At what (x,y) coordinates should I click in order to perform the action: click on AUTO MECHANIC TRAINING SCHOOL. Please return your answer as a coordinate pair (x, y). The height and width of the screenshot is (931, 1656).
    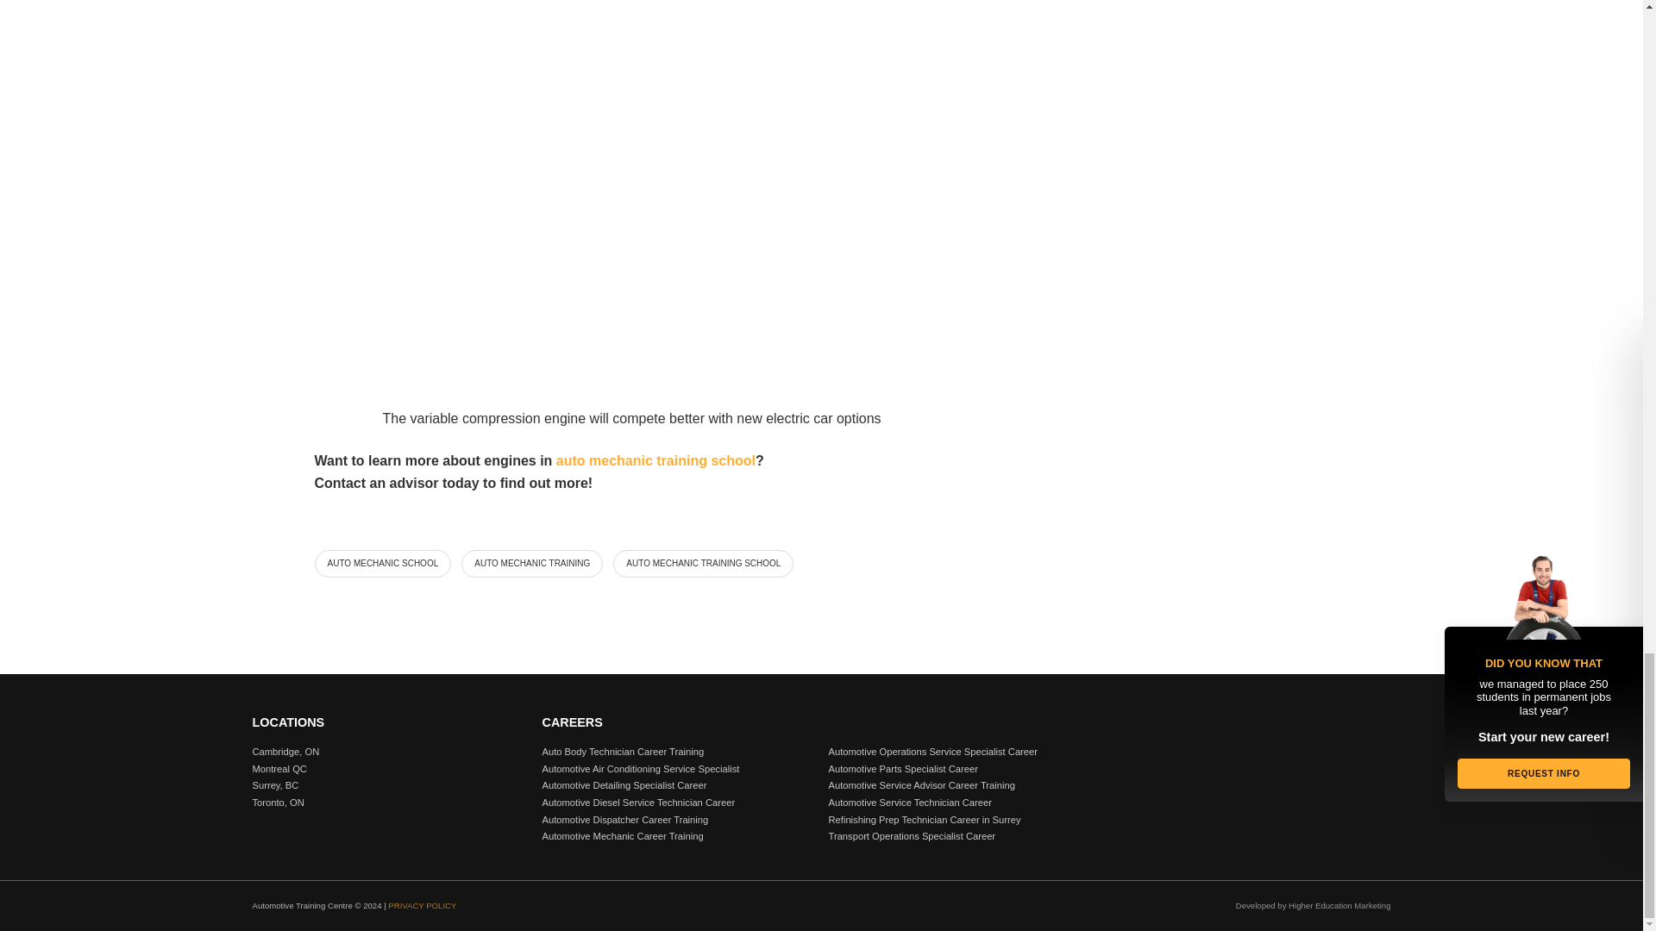
    Looking at the image, I should click on (702, 564).